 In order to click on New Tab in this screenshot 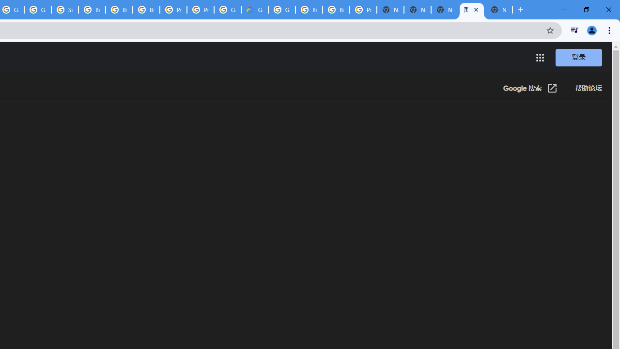, I will do `click(499, 10)`.